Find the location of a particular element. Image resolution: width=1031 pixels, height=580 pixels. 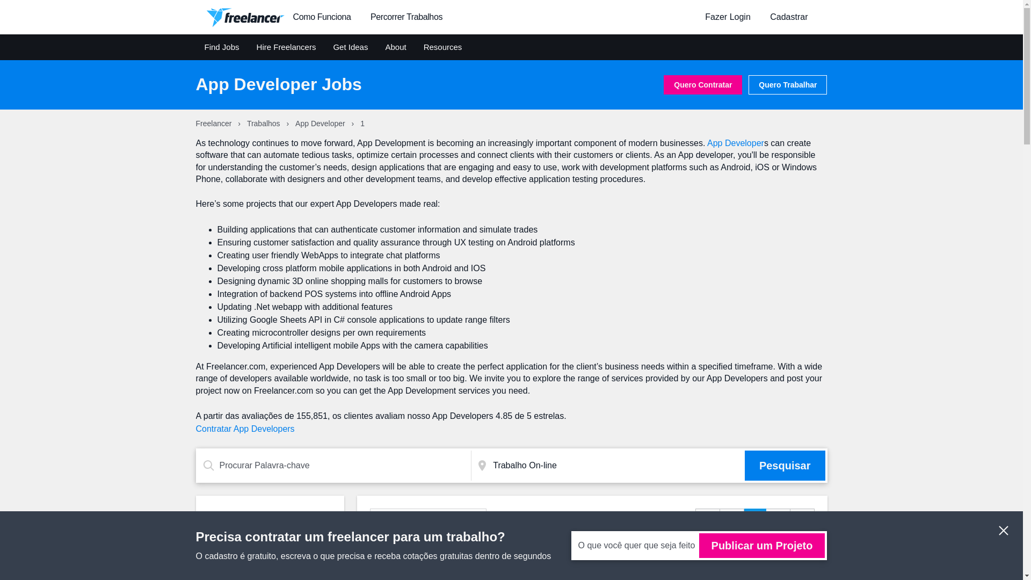

Quero Contratar is located at coordinates (703, 85).